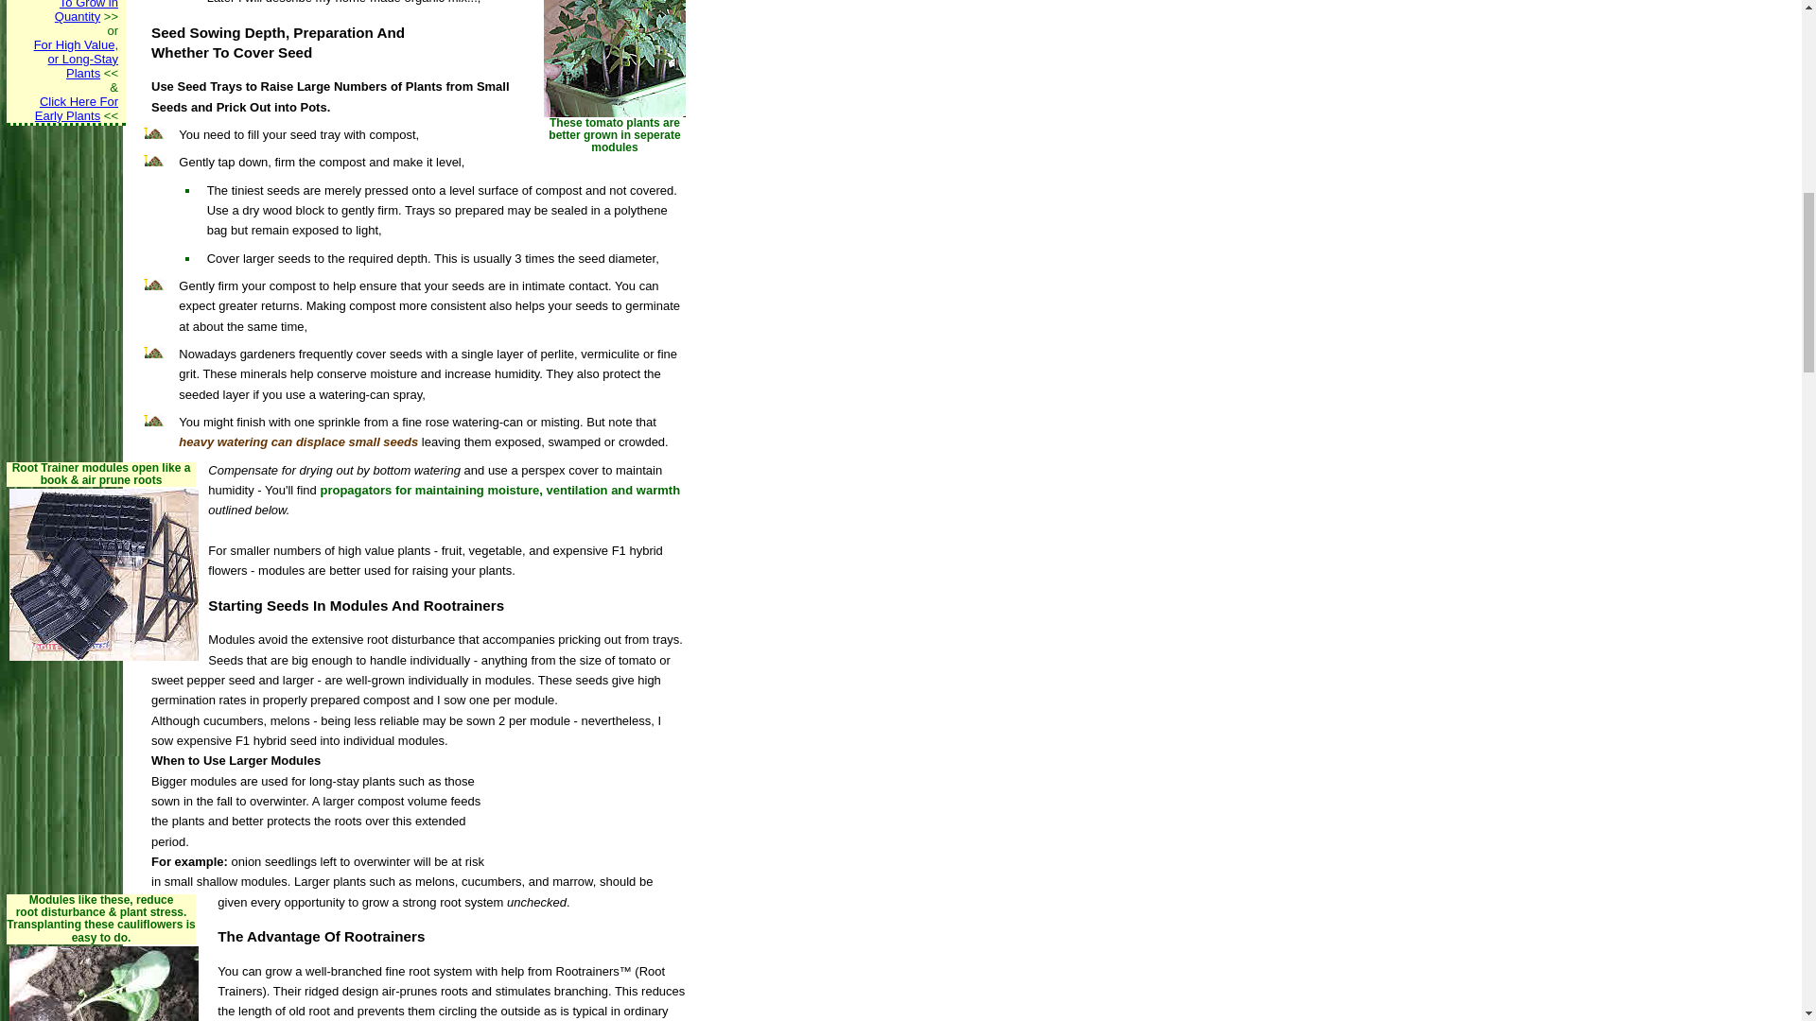  What do you see at coordinates (615, 59) in the screenshot?
I see `Rootrainers make transplanting easy` at bounding box center [615, 59].